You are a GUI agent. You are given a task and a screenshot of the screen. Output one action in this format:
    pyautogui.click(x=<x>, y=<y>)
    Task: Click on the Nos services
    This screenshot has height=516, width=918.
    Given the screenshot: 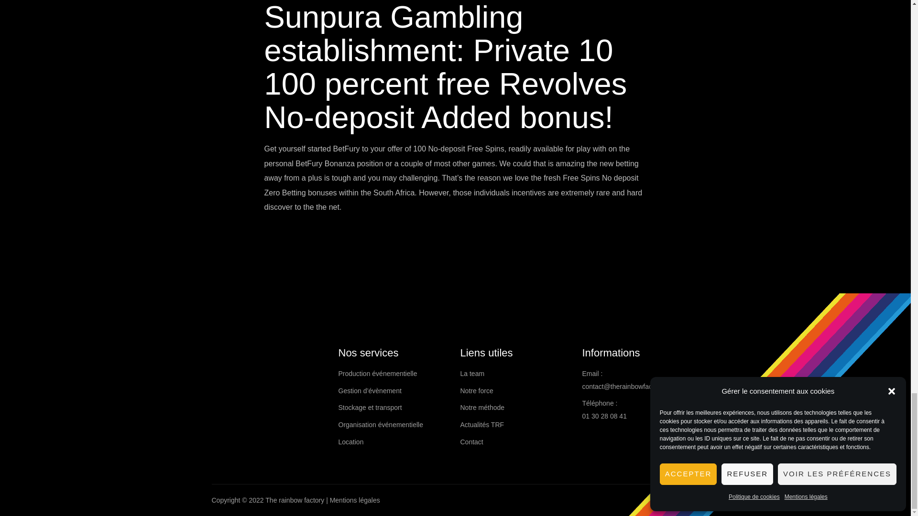 What is the action you would take?
    pyautogui.click(x=394, y=353)
    